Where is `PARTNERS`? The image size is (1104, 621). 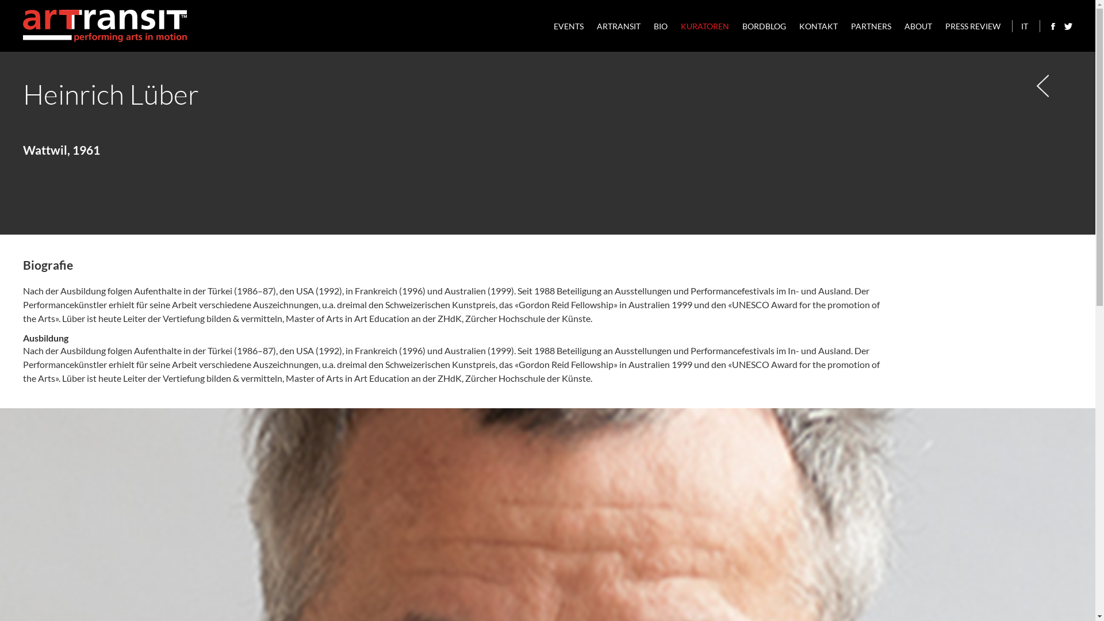 PARTNERS is located at coordinates (871, 26).